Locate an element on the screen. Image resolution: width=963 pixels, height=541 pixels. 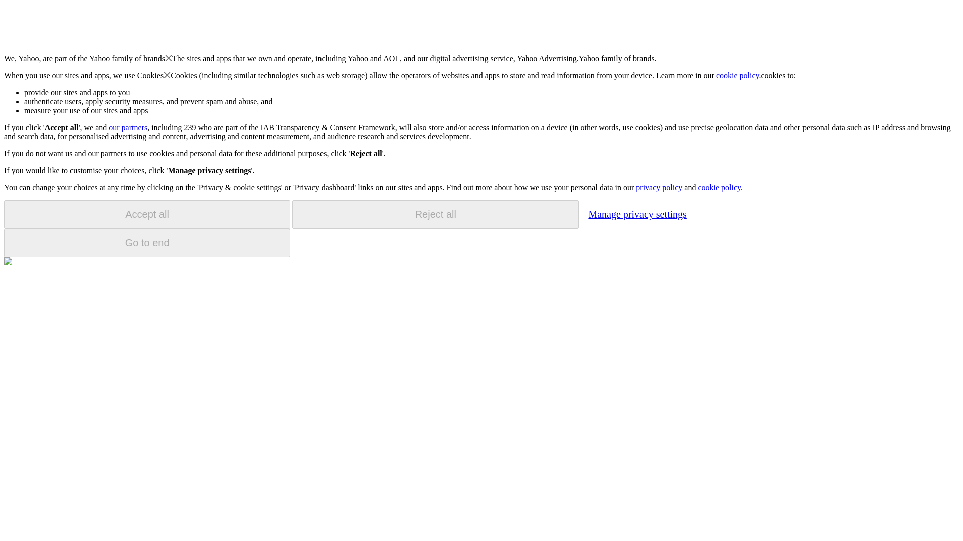
cookie policy is located at coordinates (738, 75).